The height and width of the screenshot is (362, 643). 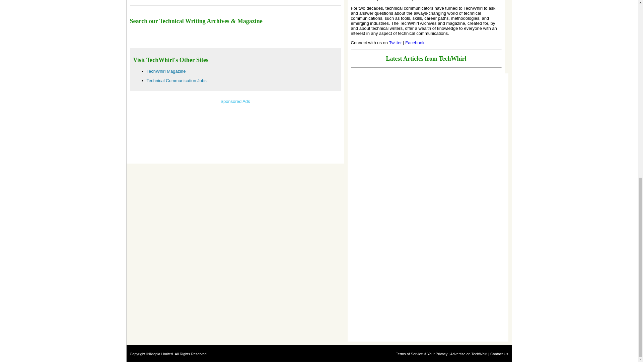 I want to click on Facebook, so click(x=415, y=43).